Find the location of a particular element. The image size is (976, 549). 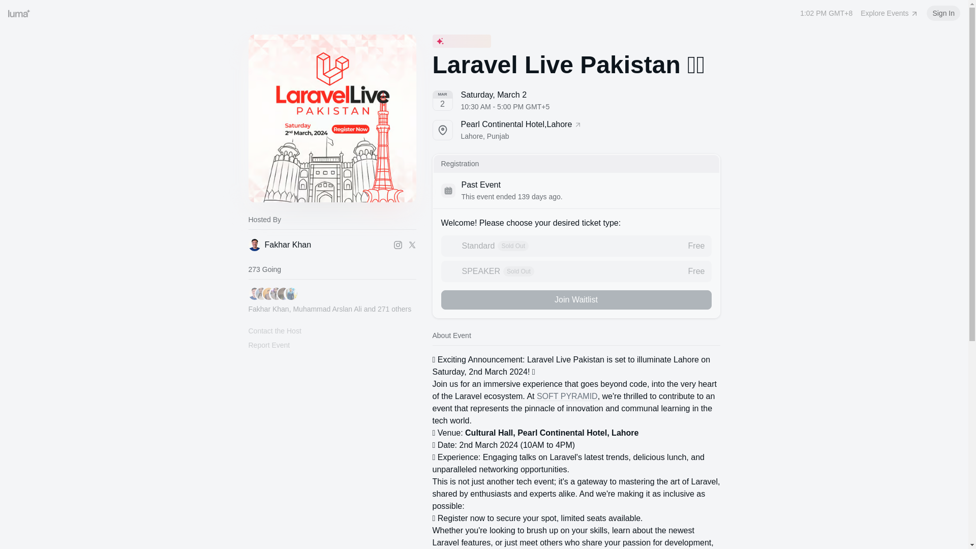

Sign In is located at coordinates (576, 130).